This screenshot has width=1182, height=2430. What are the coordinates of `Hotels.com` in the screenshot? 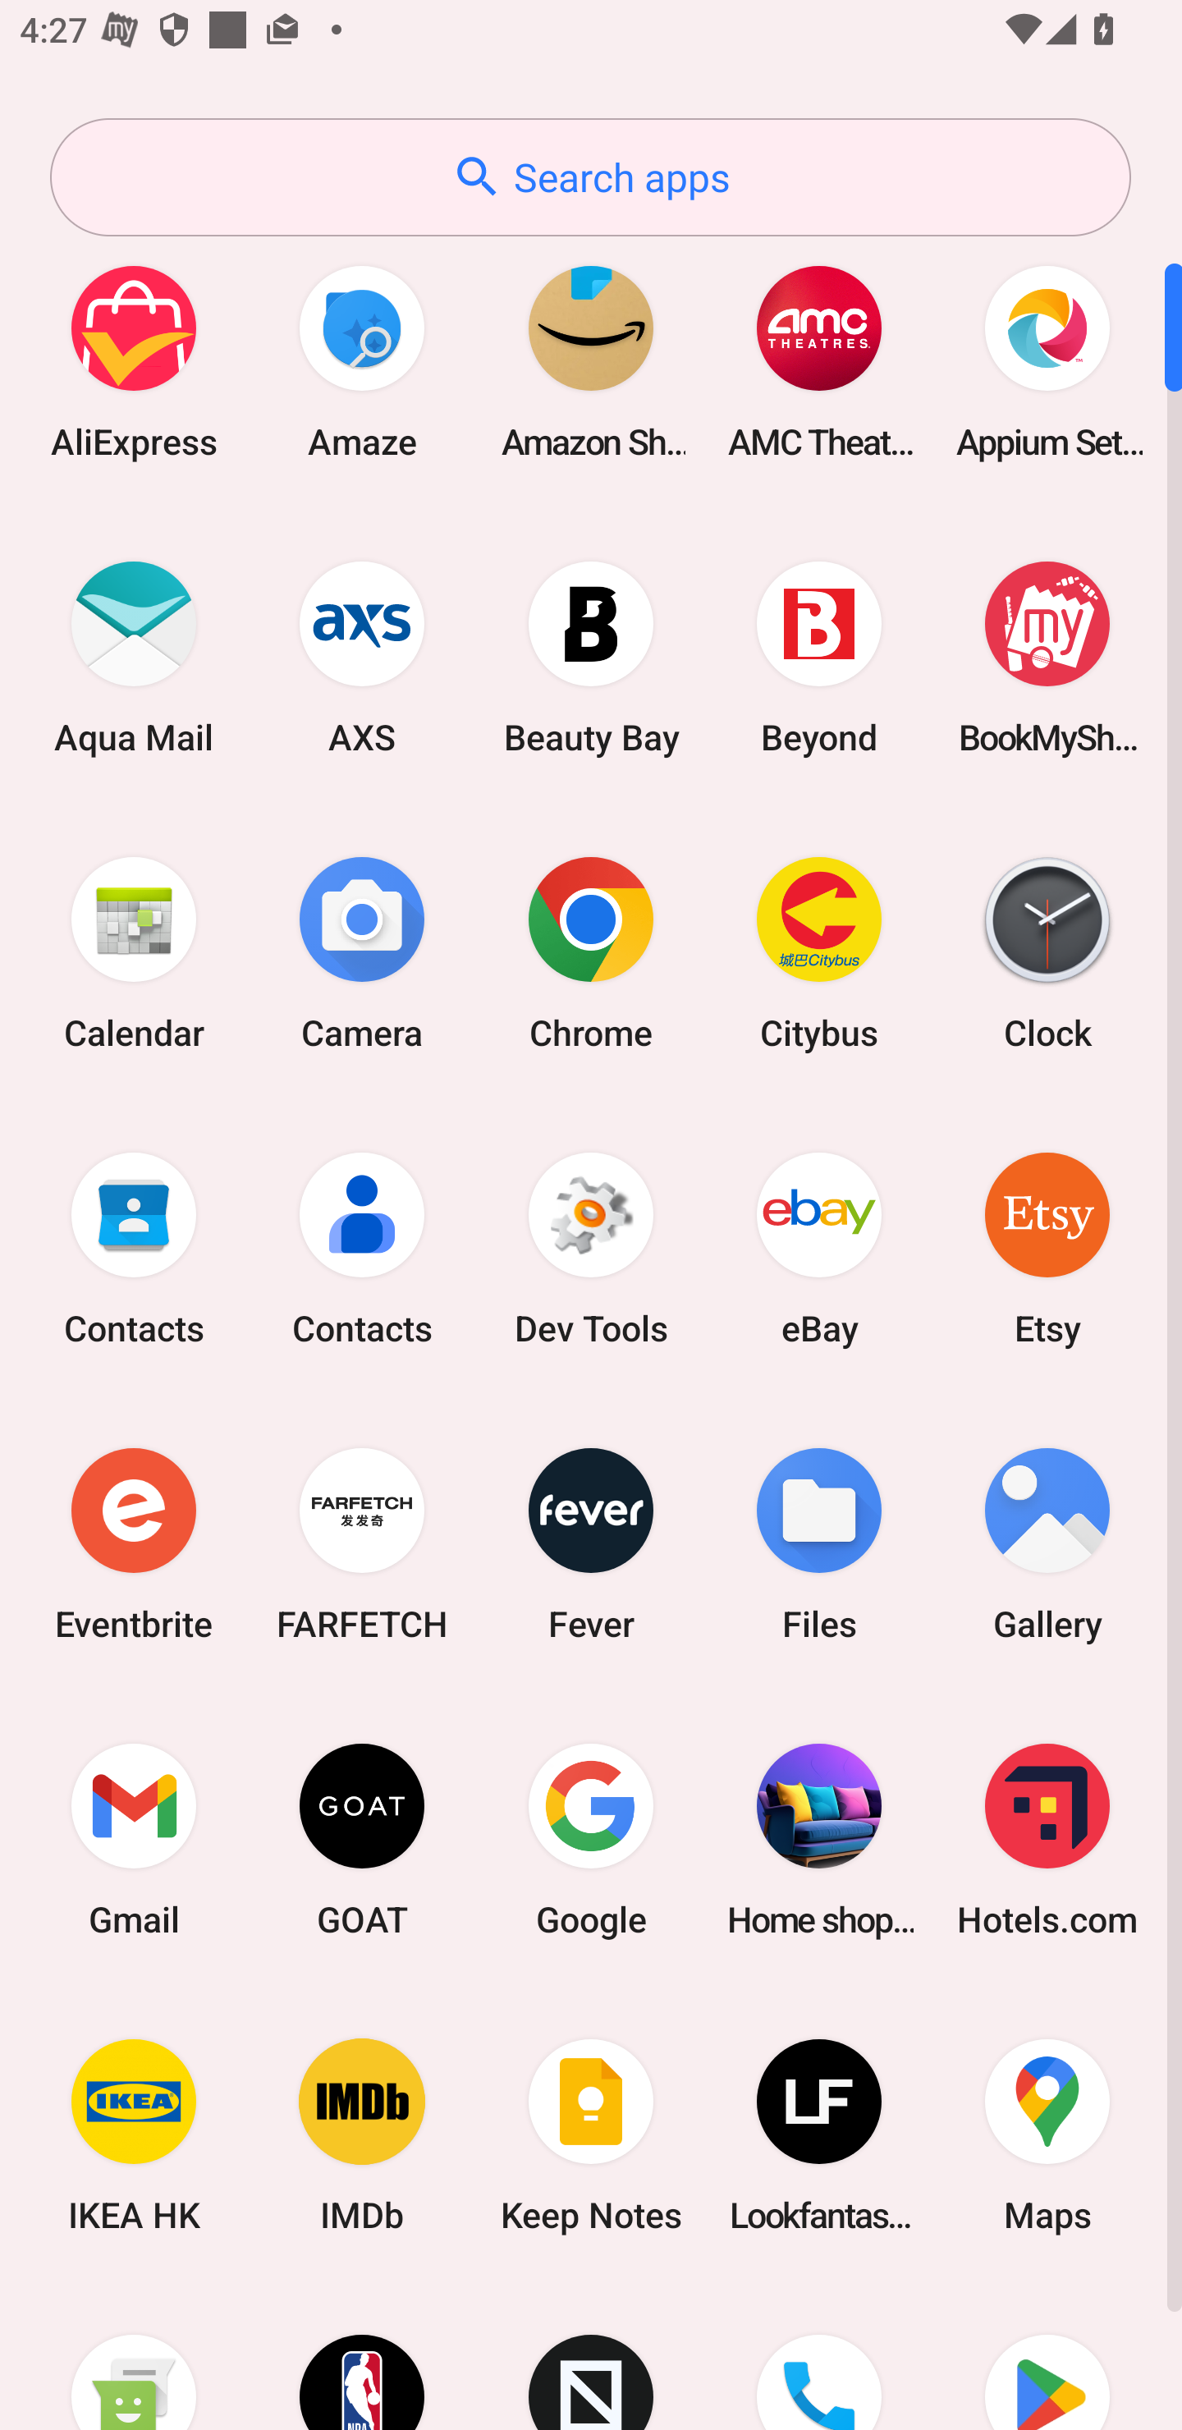 It's located at (1047, 1839).